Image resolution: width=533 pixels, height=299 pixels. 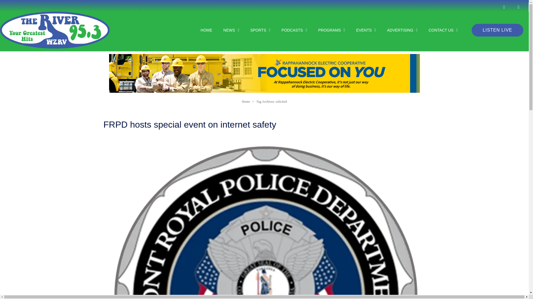 What do you see at coordinates (201, 30) in the screenshot?
I see `HOME` at bounding box center [201, 30].